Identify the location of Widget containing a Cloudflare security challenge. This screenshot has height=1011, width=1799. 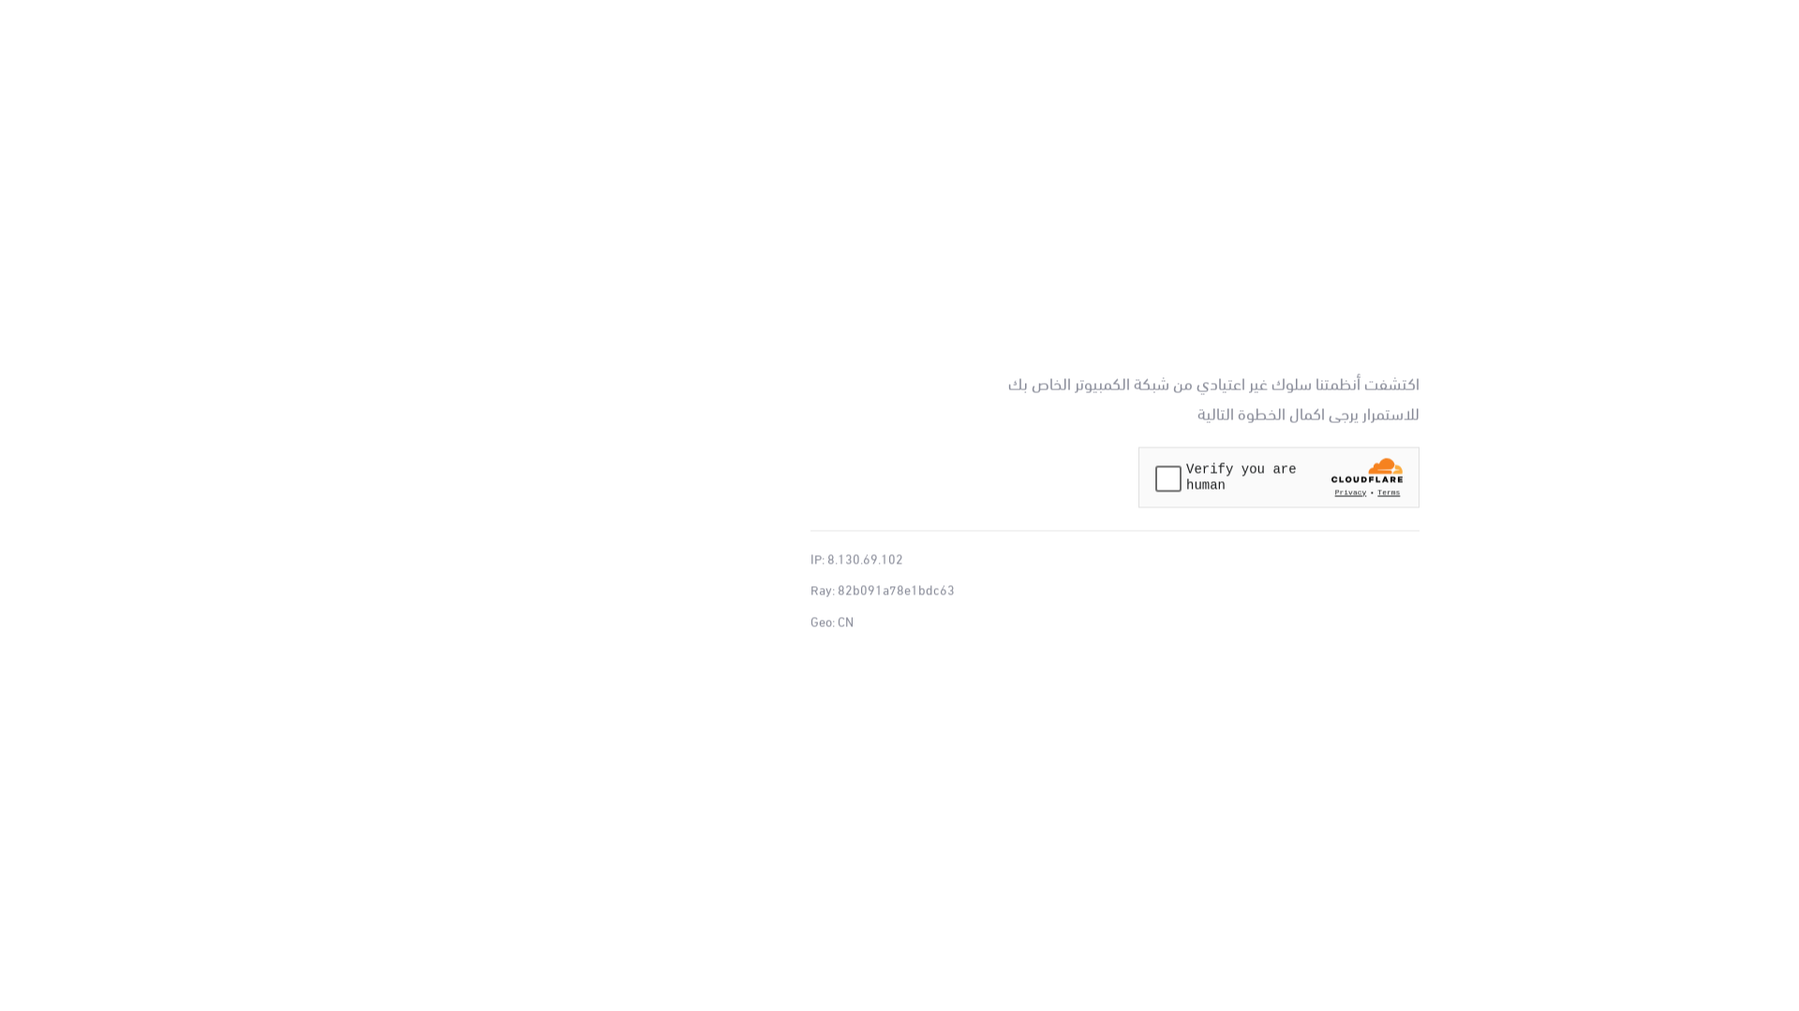
(1279, 477).